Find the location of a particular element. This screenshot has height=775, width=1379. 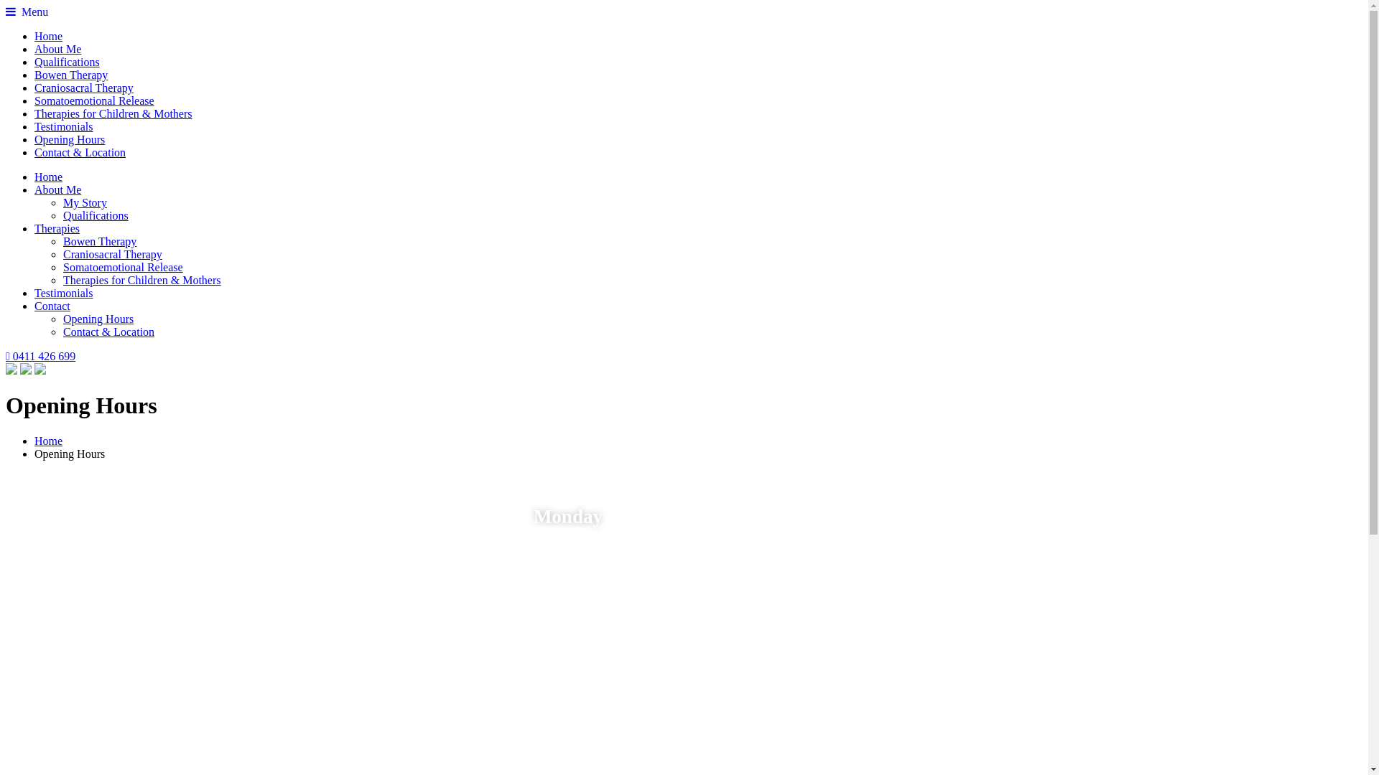

Craniosacral Therapy is located at coordinates (113, 254).